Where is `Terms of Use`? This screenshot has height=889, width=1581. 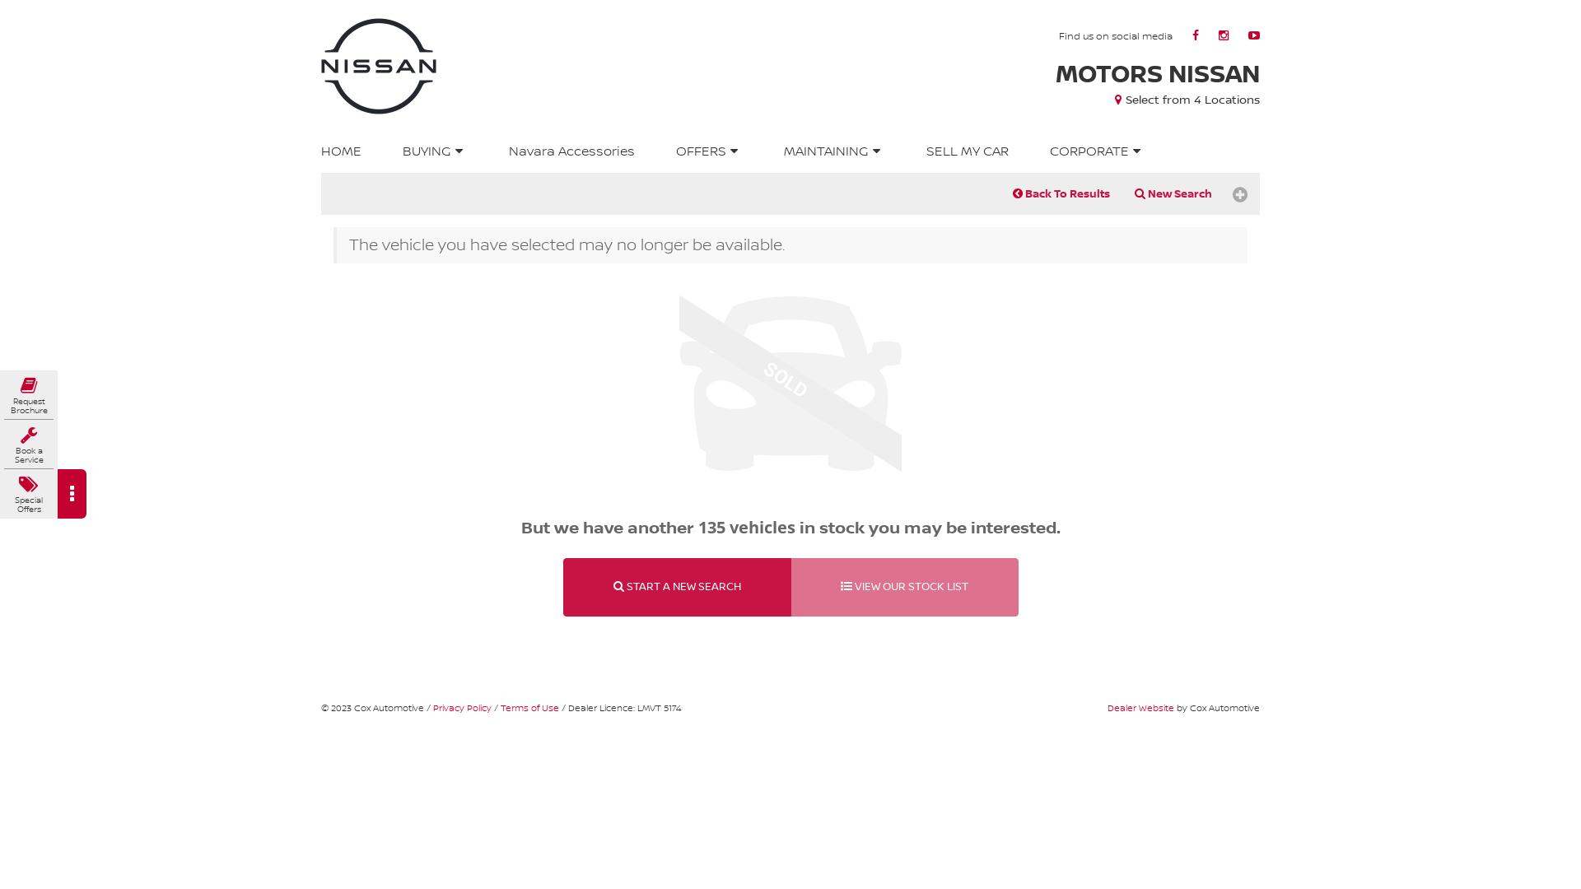 Terms of Use is located at coordinates (530, 709).